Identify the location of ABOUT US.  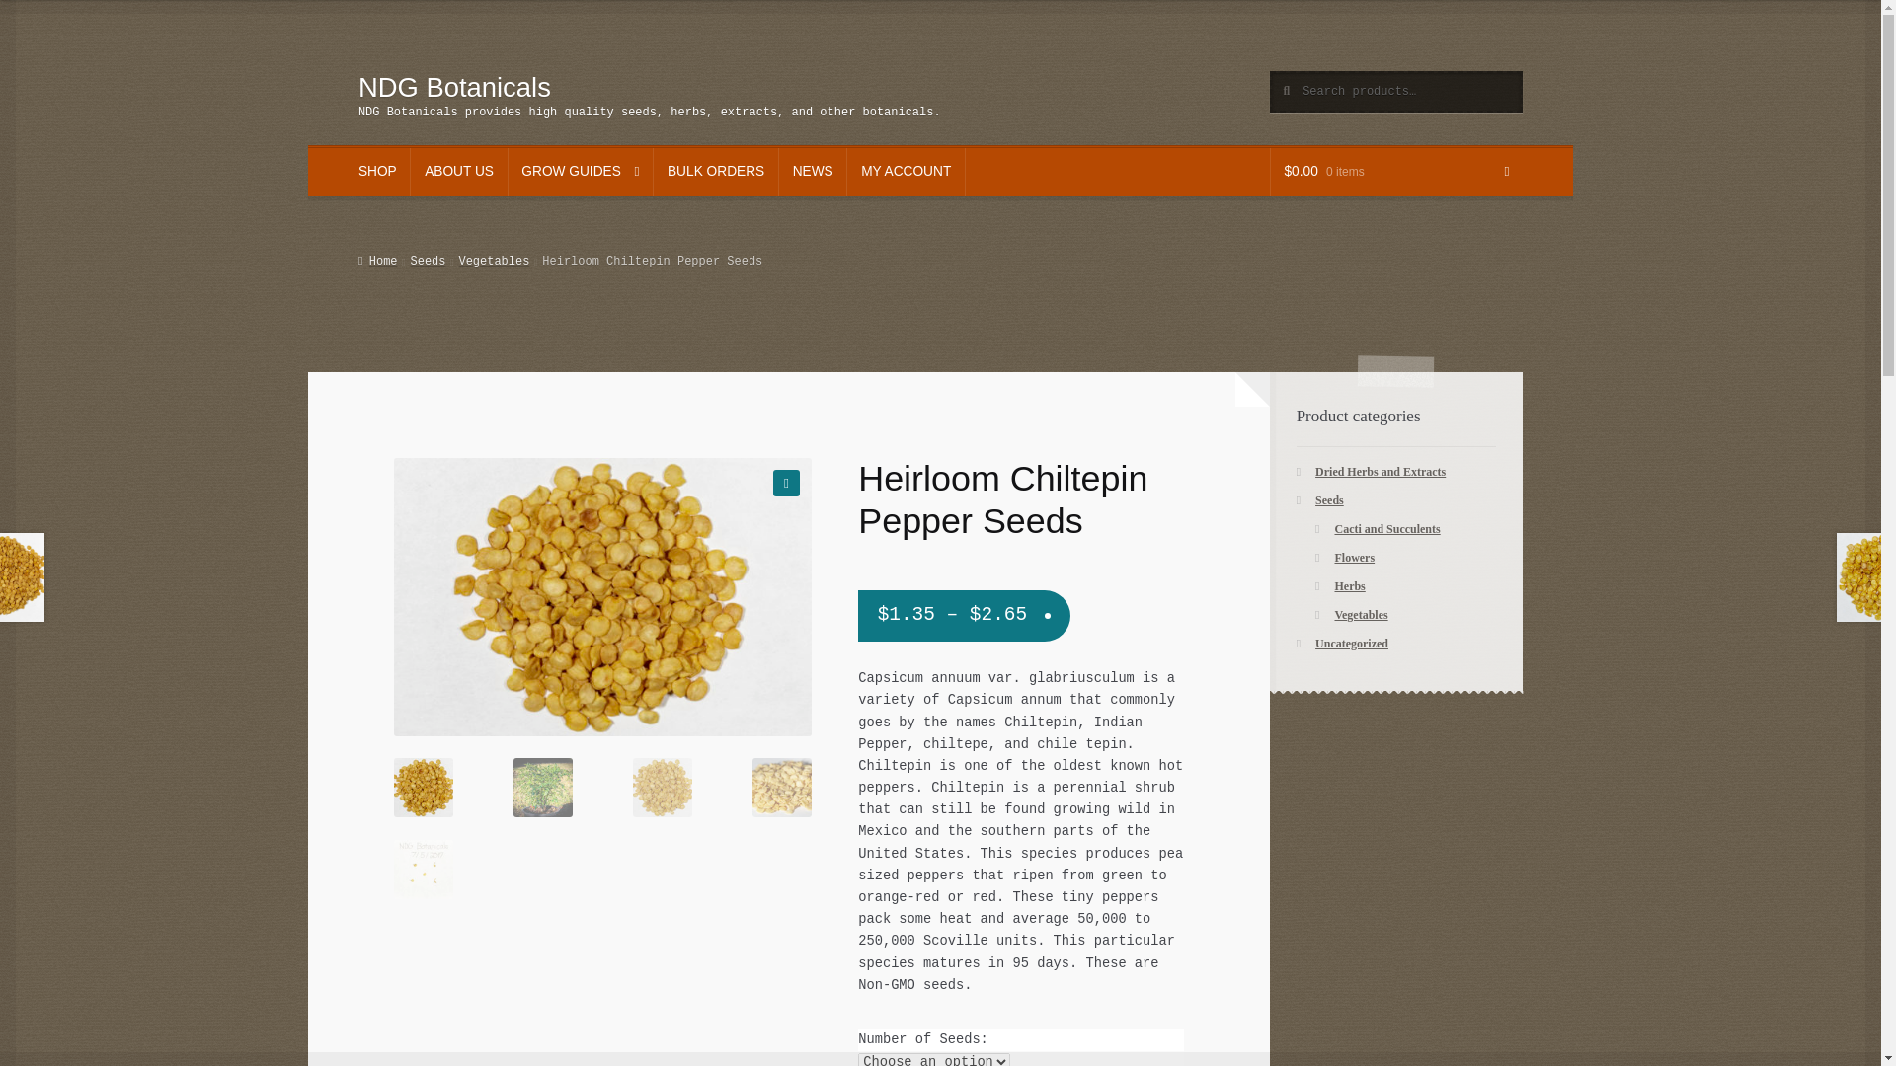
(458, 172).